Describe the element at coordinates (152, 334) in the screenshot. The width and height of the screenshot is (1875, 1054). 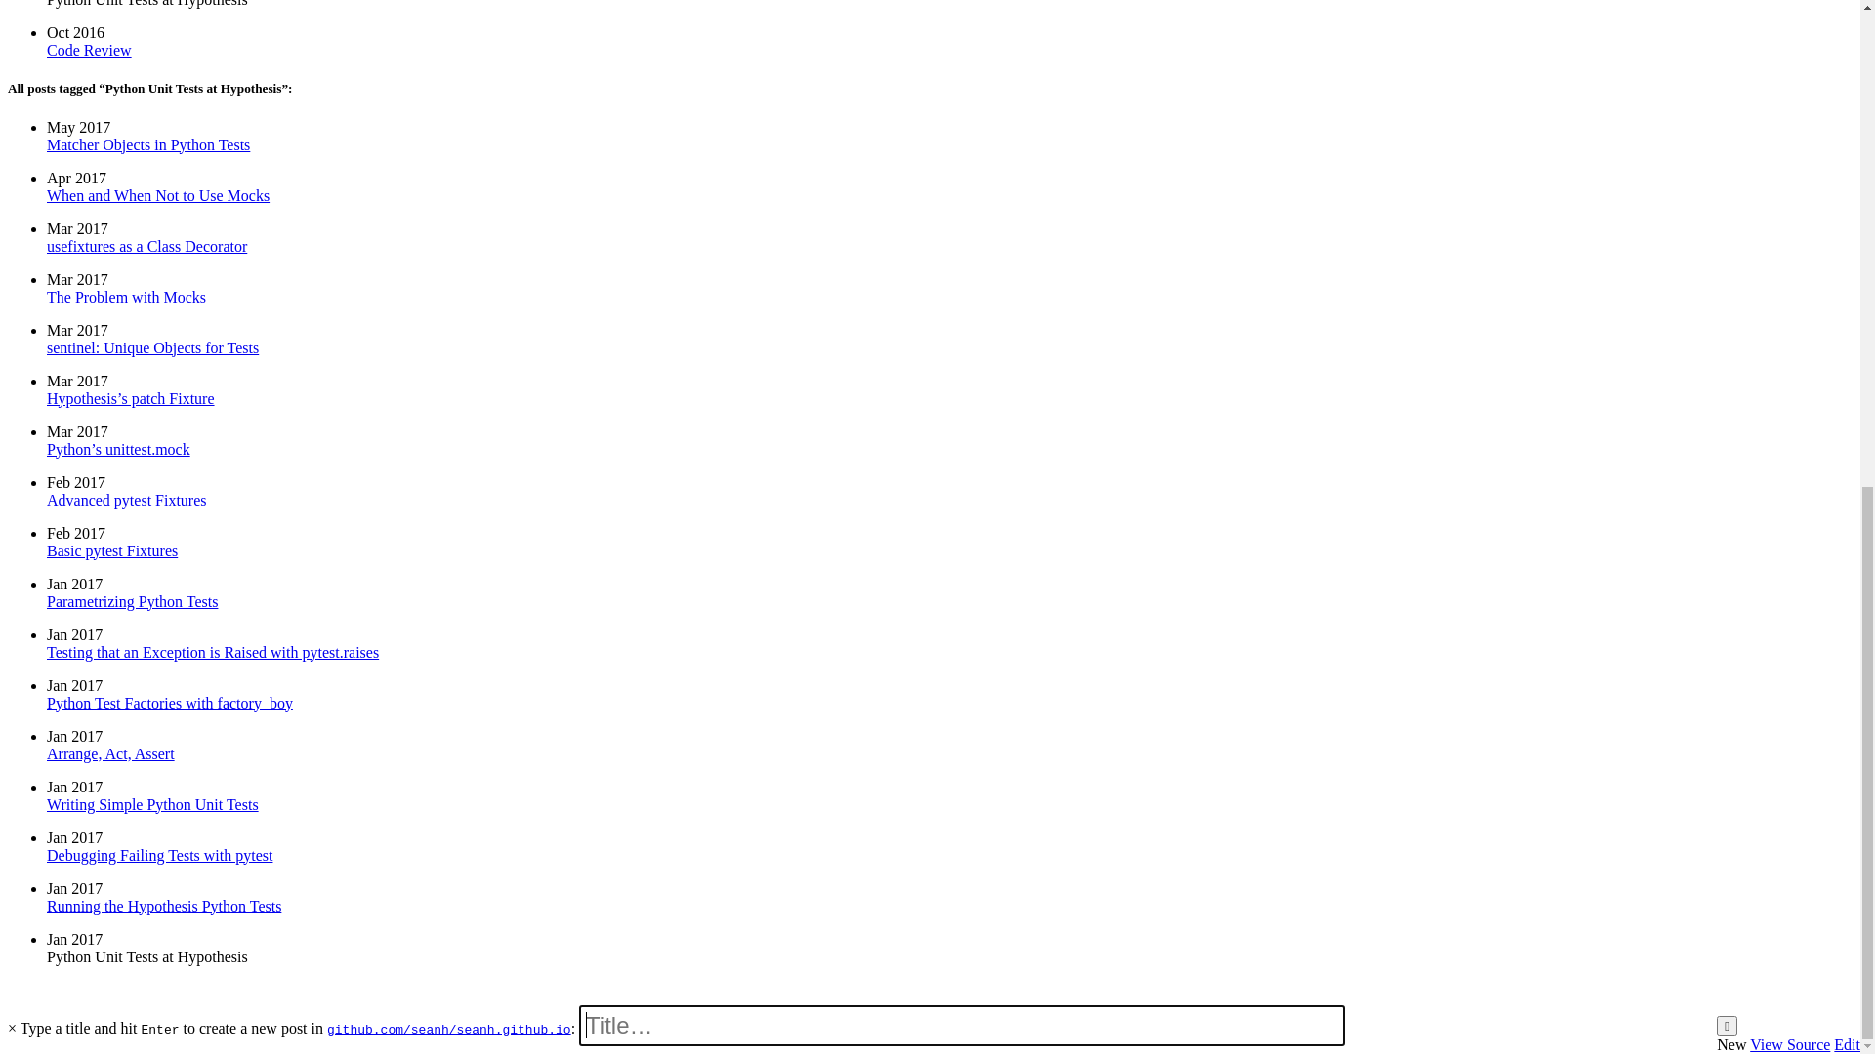
I see `sentinel: Unique Objects for Tests` at that location.